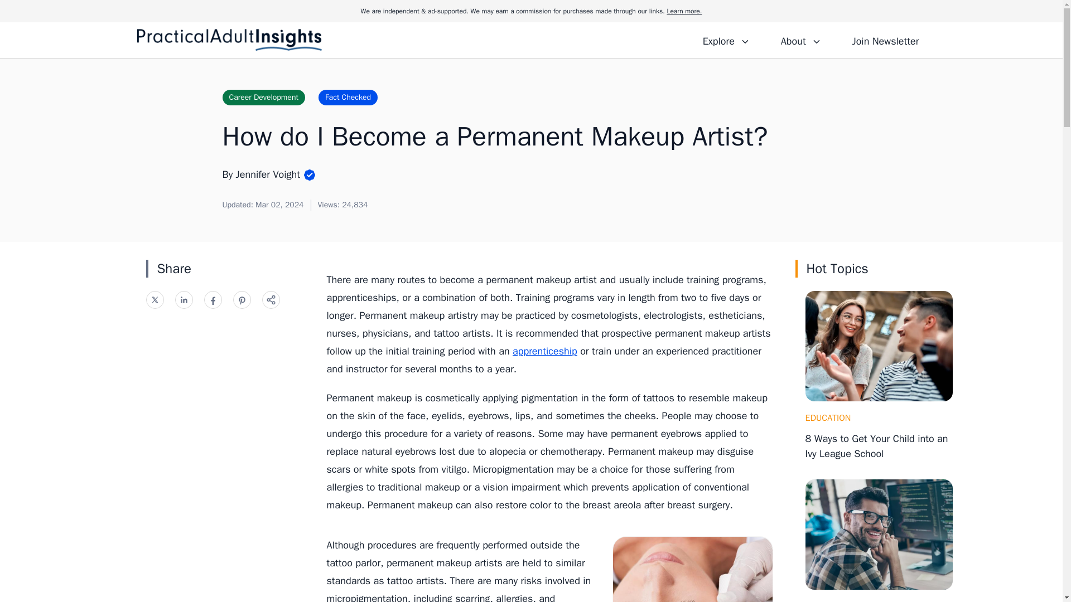 The image size is (1071, 602). What do you see at coordinates (885, 40) in the screenshot?
I see `Join Newsletter` at bounding box center [885, 40].